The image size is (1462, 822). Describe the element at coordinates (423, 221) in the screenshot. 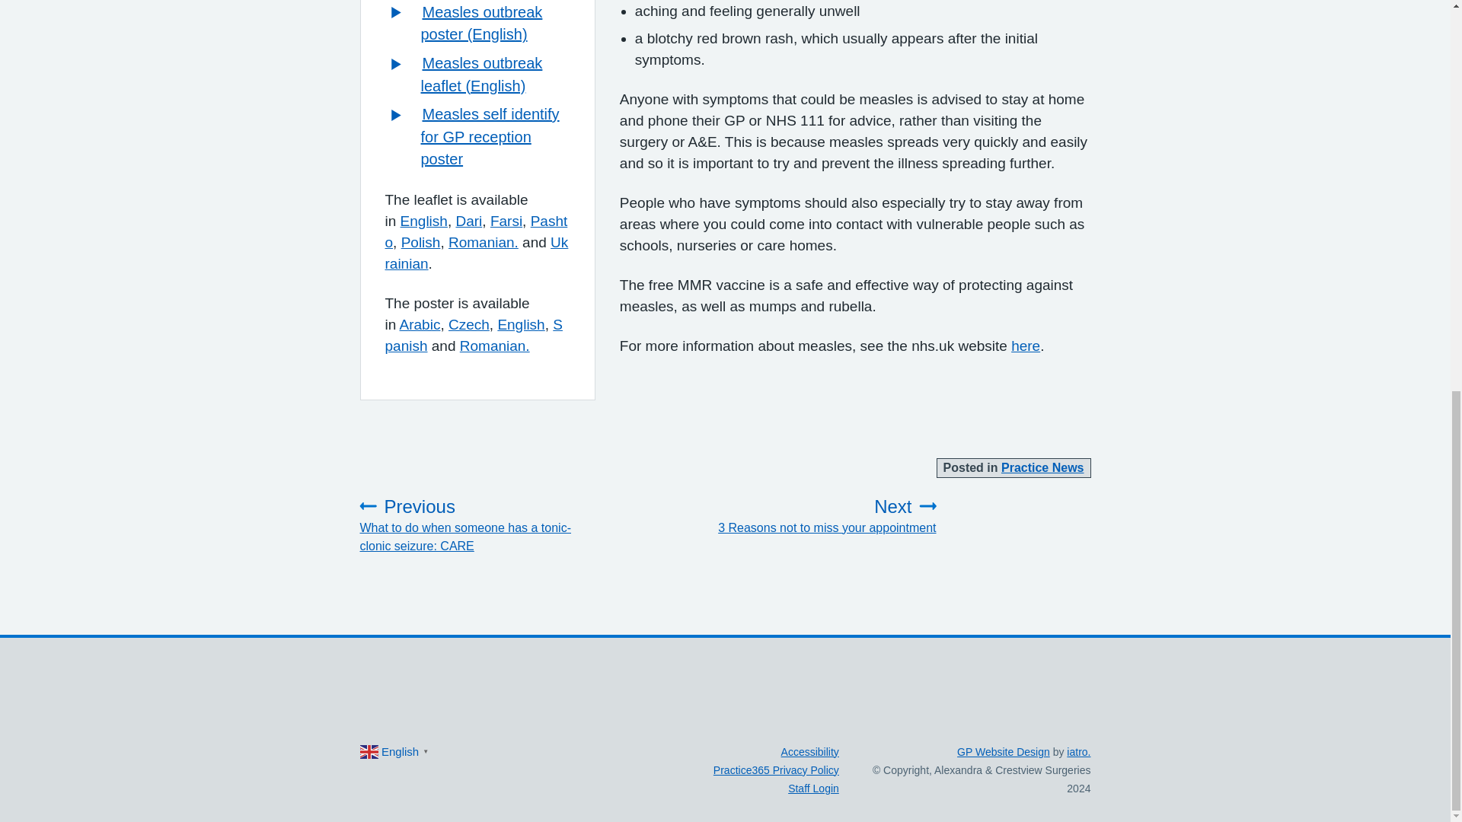

I see `English` at that location.